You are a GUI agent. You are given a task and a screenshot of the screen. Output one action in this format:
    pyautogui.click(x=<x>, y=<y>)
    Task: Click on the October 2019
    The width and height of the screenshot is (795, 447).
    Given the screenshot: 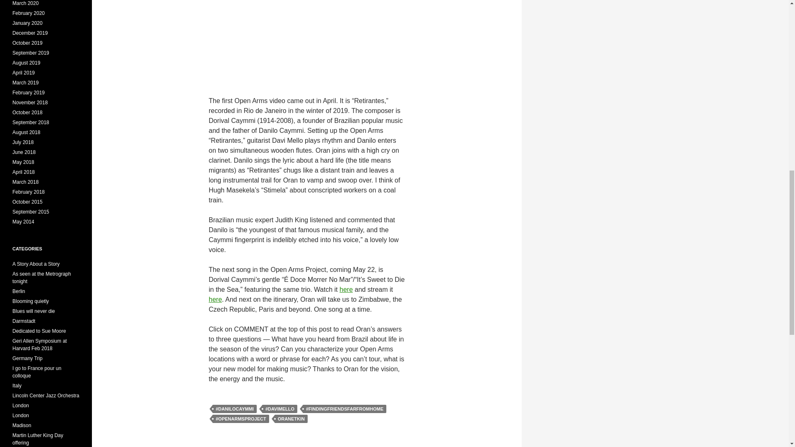 What is the action you would take?
    pyautogui.click(x=27, y=43)
    